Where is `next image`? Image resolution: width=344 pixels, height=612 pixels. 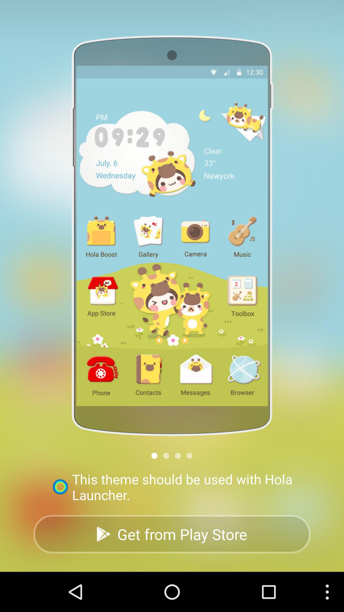
next image is located at coordinates (166, 456).